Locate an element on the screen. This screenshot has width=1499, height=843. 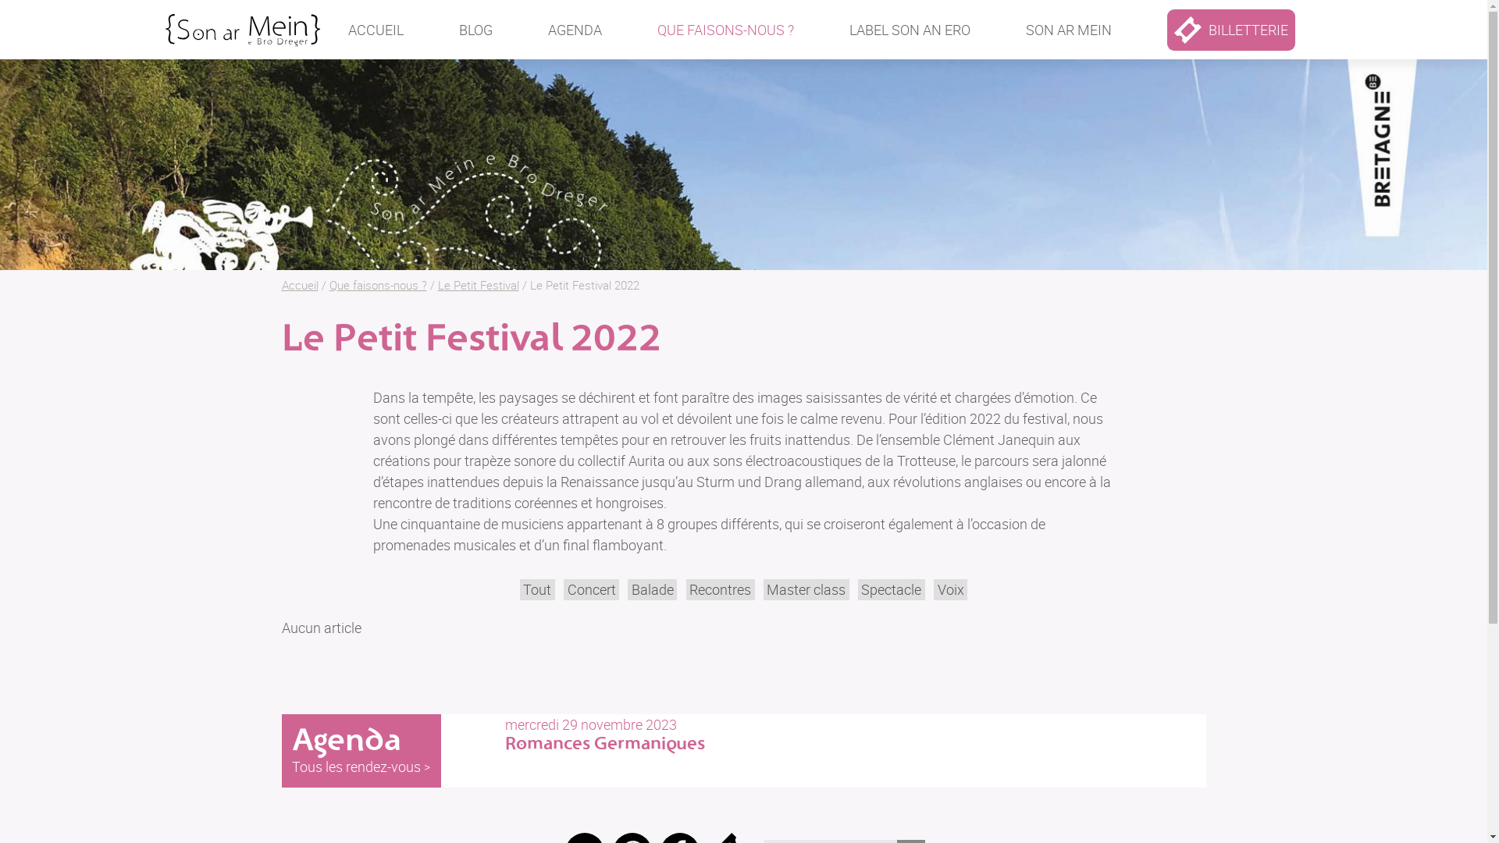
QUE FAISONS-NOUS ? is located at coordinates (726, 30).